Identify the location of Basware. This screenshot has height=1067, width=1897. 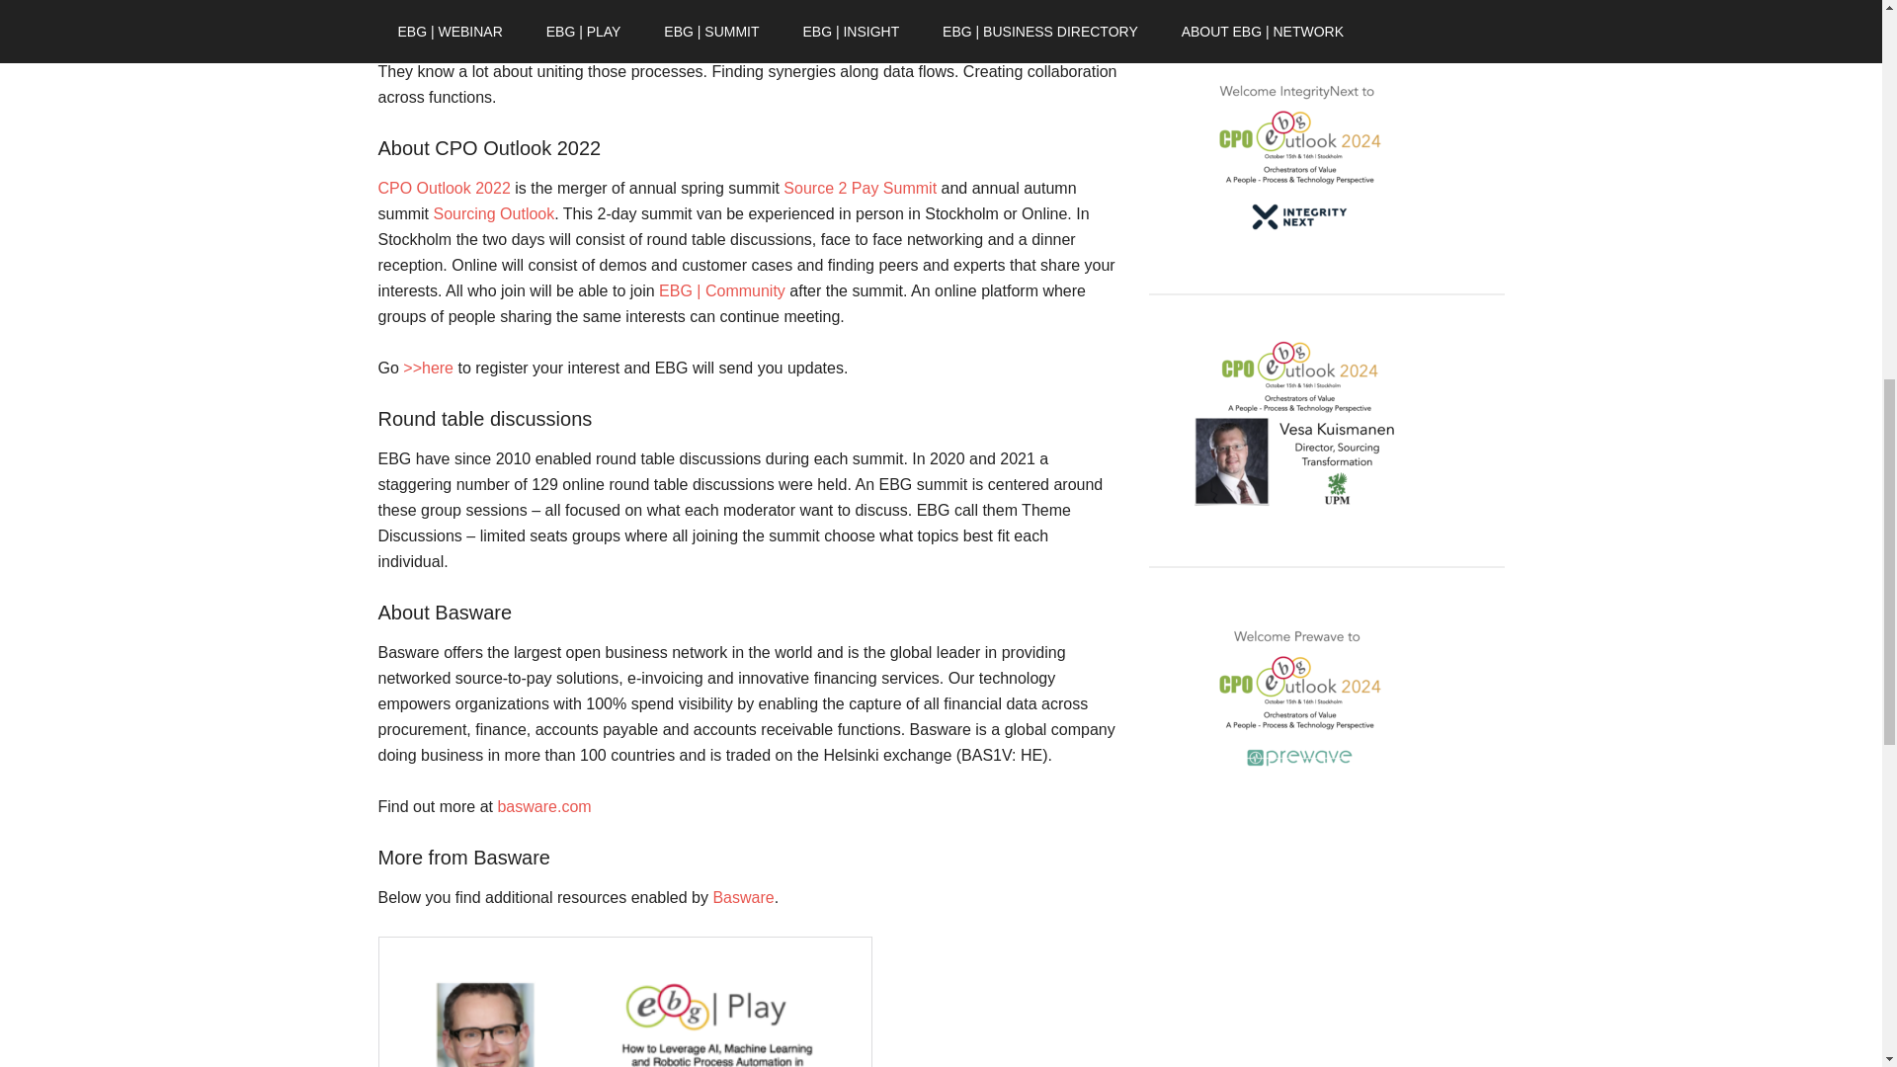
(675, 45).